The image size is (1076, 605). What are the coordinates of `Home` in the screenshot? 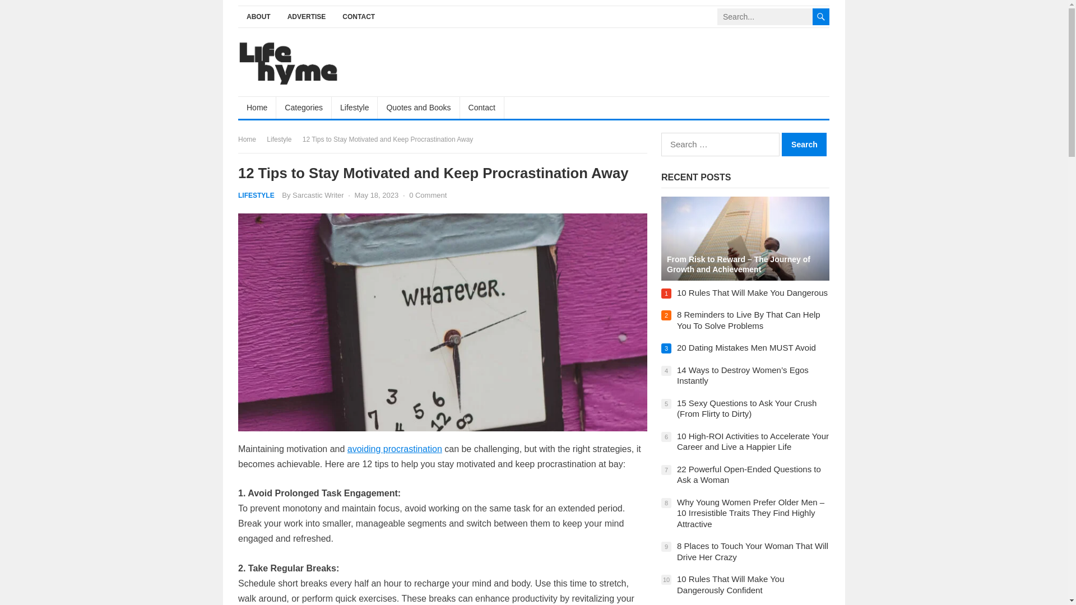 It's located at (251, 139).